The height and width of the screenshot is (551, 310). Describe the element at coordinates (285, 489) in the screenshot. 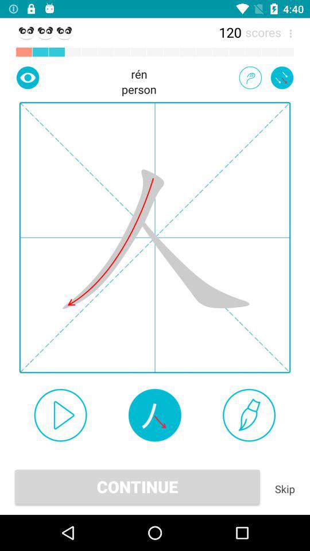

I see `press item next to the continue item` at that location.